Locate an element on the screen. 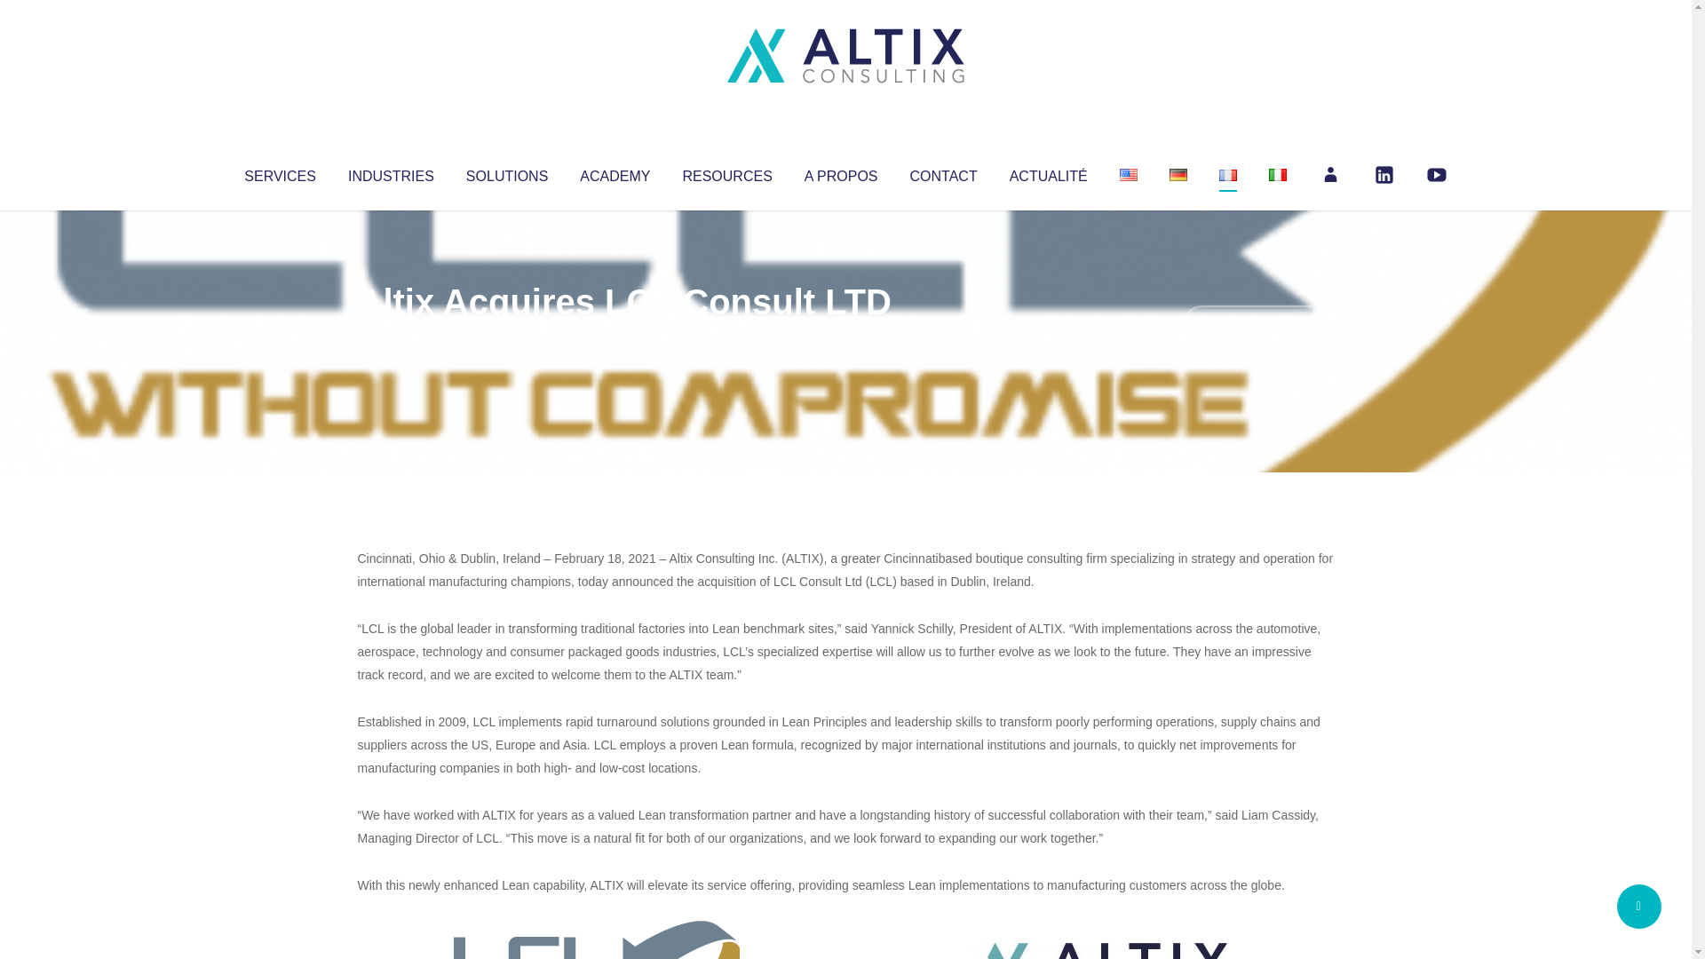 The width and height of the screenshot is (1705, 959). Articles par Altix is located at coordinates (391, 337).